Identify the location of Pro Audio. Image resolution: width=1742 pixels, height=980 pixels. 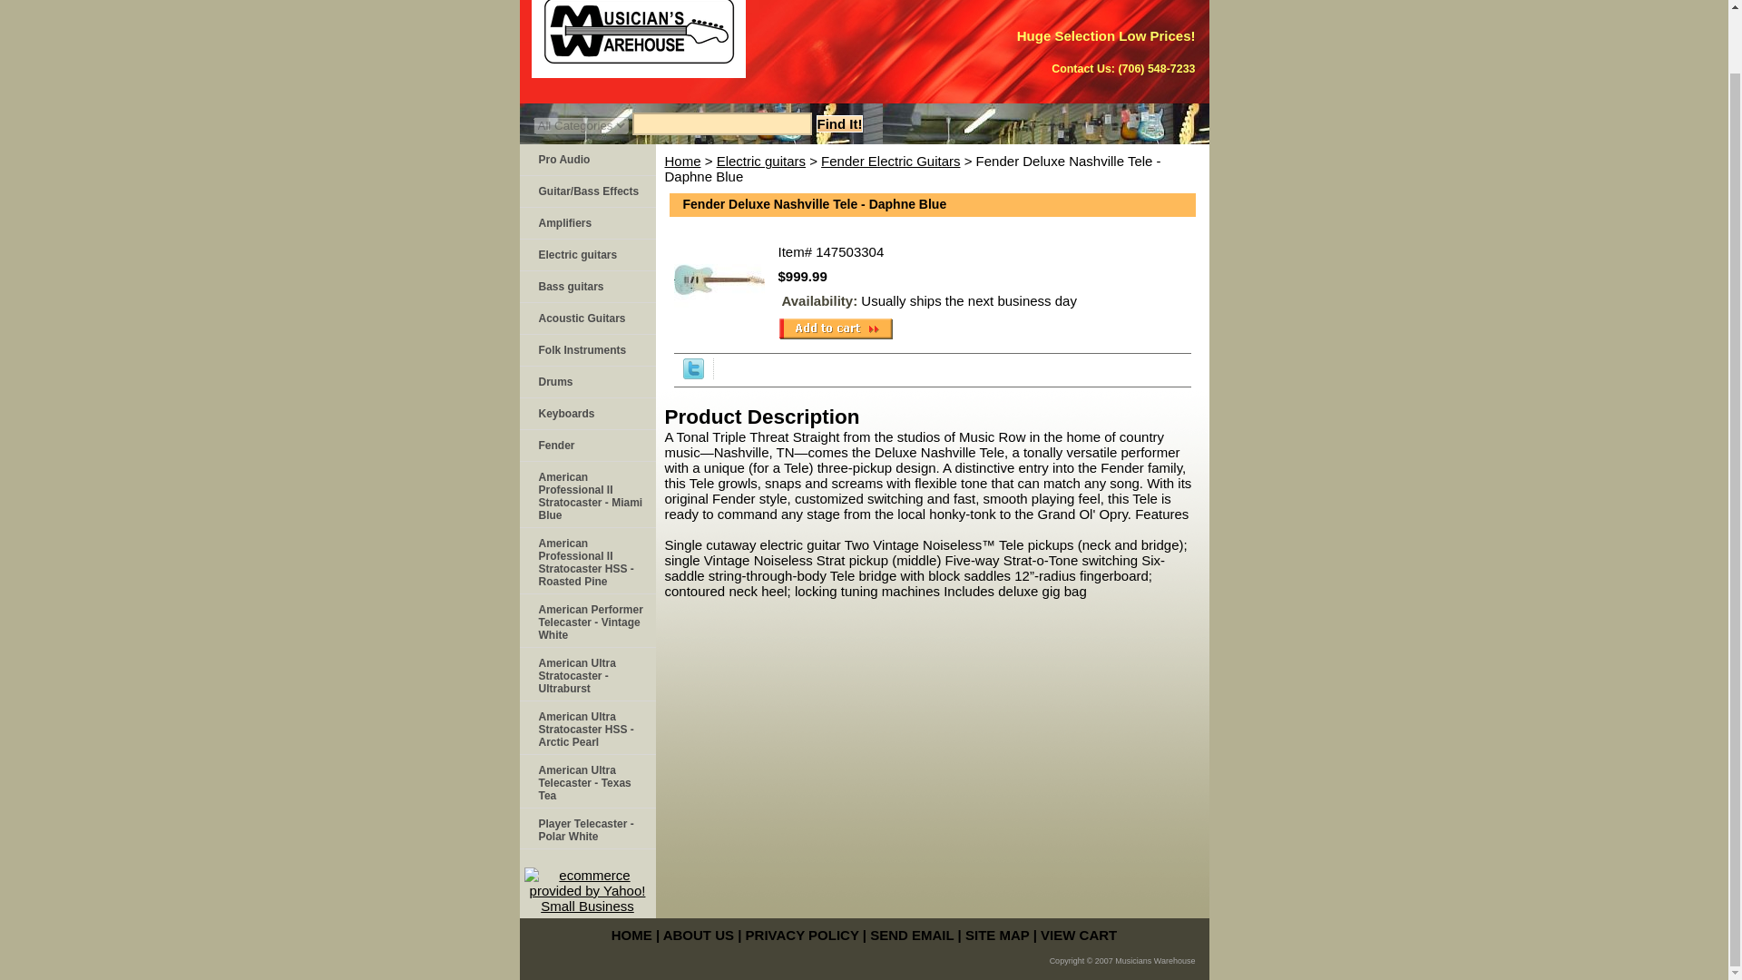
(586, 160).